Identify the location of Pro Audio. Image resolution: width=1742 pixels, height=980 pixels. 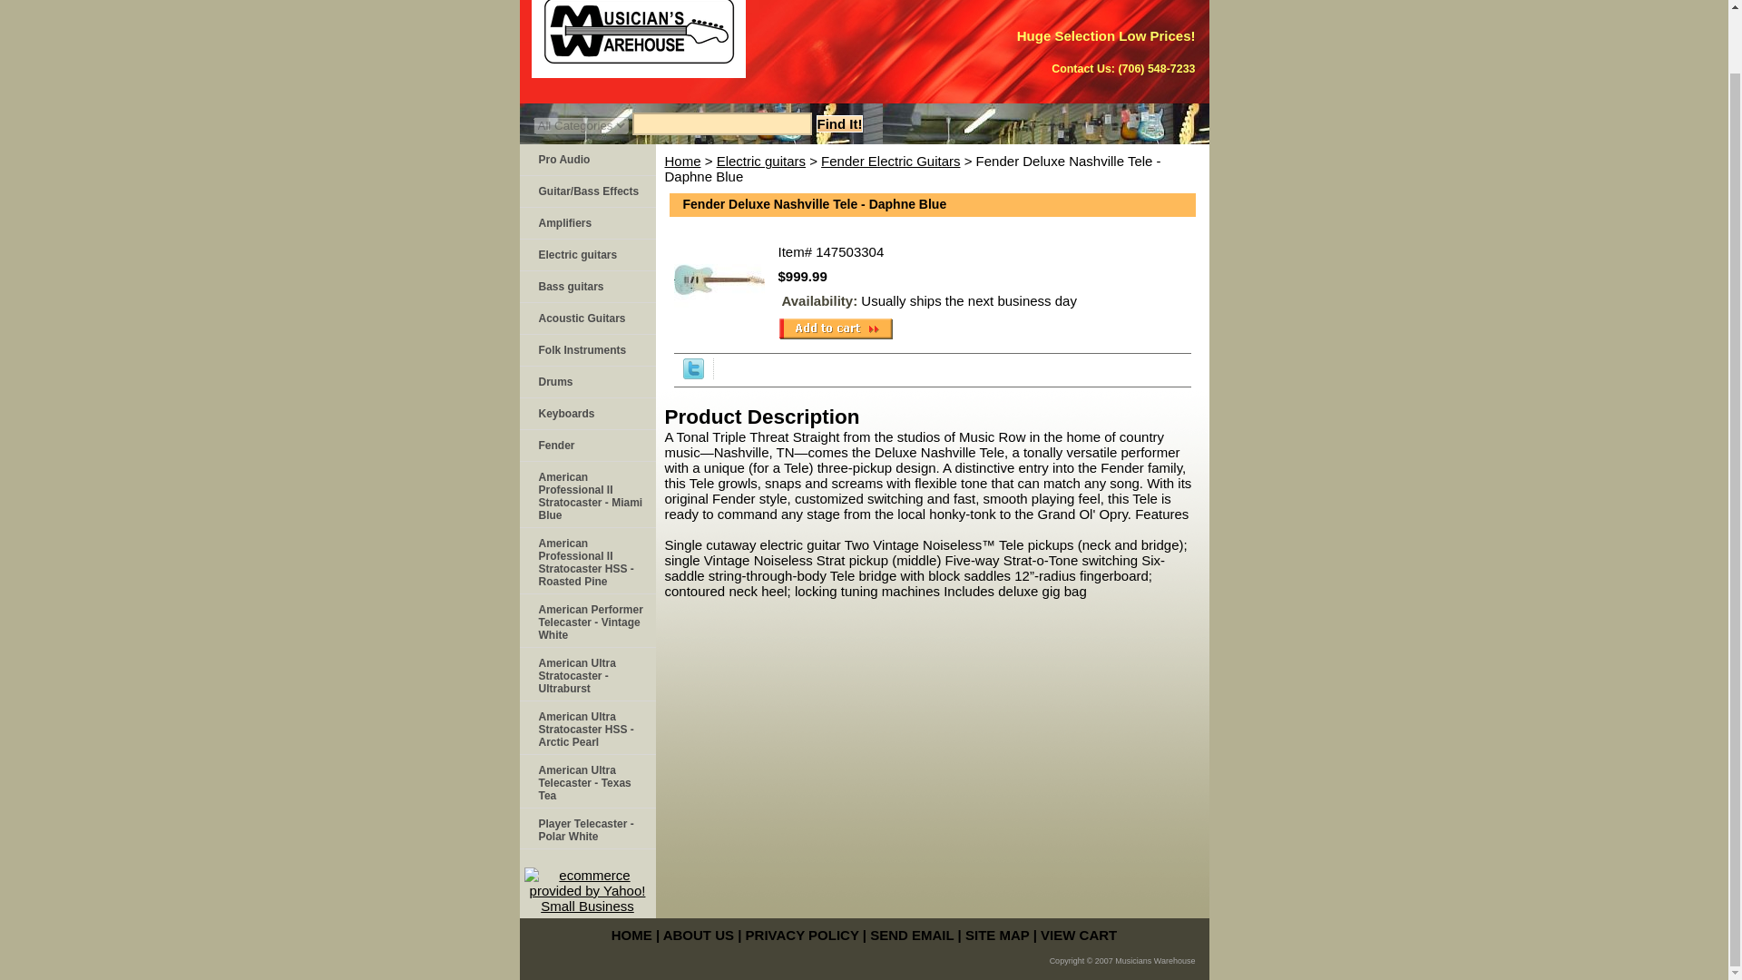
(586, 160).